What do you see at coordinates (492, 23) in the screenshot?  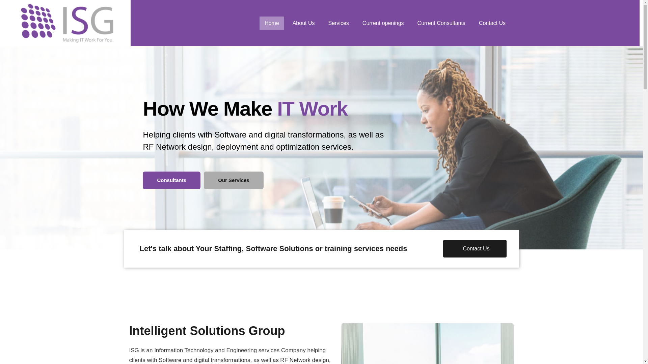 I see `Contact Us` at bounding box center [492, 23].